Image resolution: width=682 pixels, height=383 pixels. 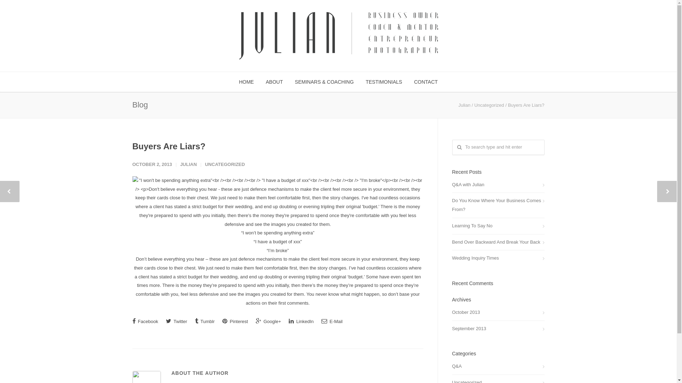 What do you see at coordinates (332, 321) in the screenshot?
I see `E-Mail` at bounding box center [332, 321].